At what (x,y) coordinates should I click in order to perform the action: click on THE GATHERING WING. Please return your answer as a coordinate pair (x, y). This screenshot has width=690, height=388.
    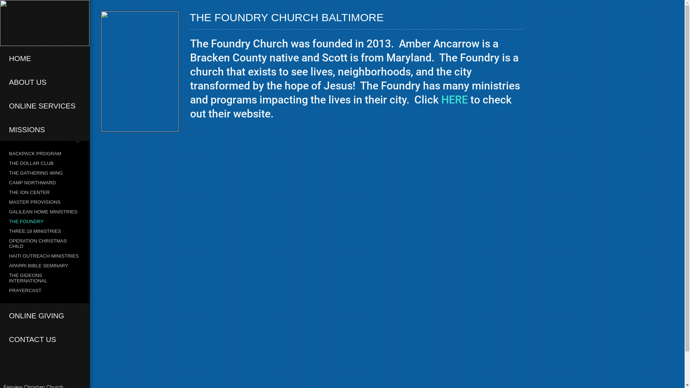
    Looking at the image, I should click on (45, 173).